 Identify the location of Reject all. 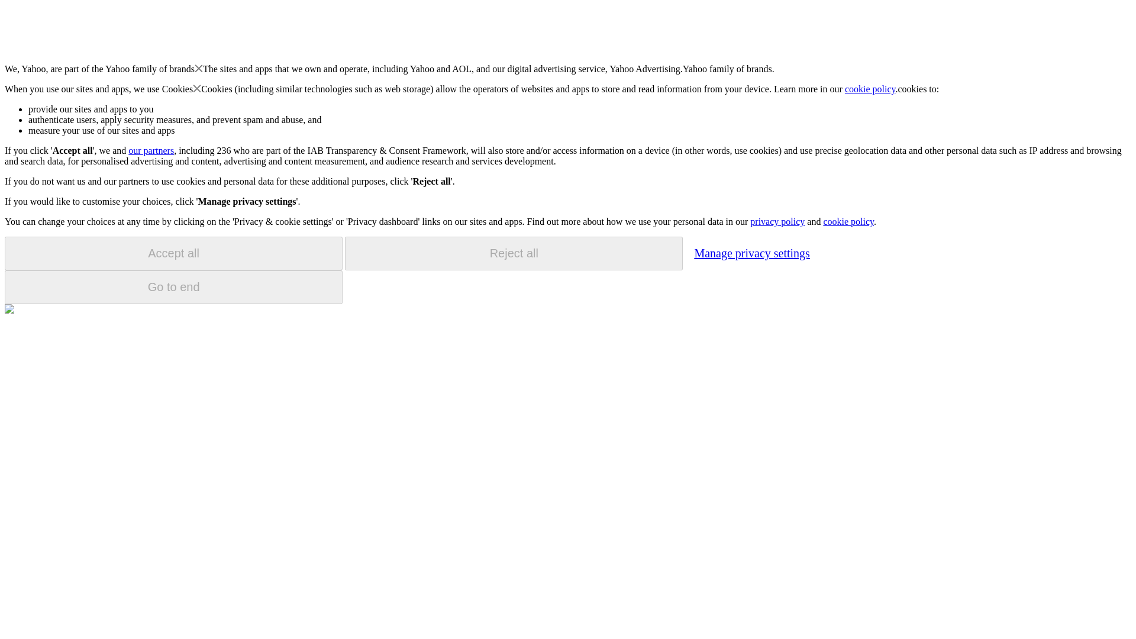
(514, 253).